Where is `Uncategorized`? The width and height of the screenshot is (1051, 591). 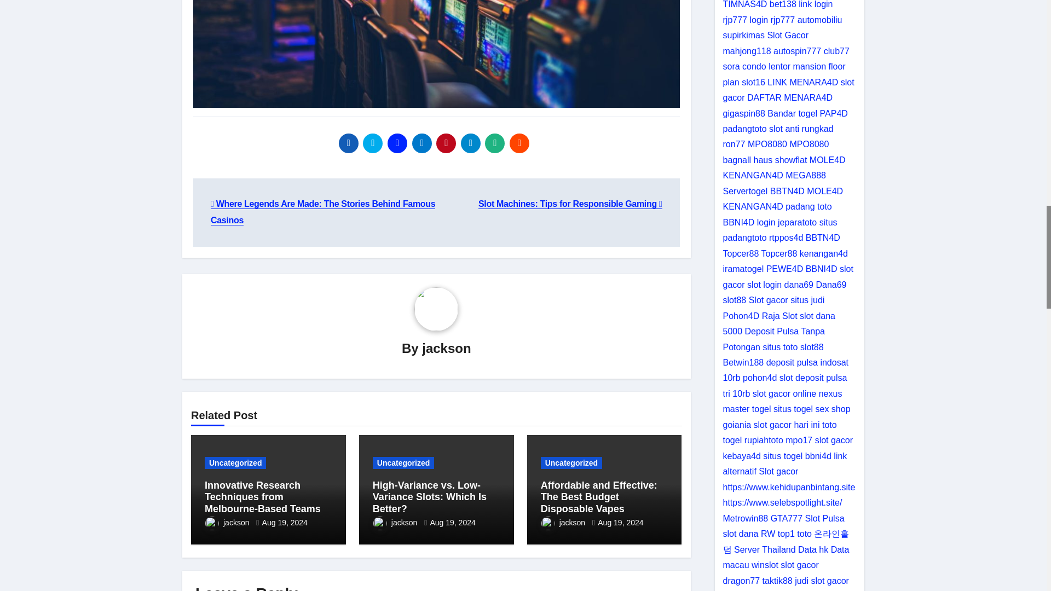 Uncategorized is located at coordinates (403, 463).